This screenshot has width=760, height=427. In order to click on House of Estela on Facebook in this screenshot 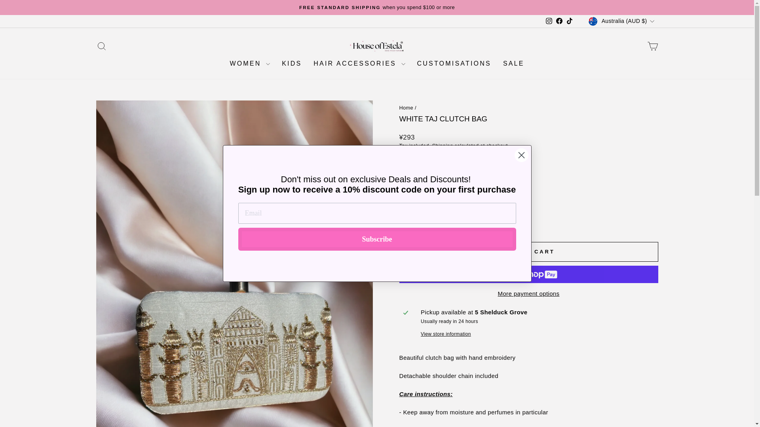, I will do `click(559, 21)`.